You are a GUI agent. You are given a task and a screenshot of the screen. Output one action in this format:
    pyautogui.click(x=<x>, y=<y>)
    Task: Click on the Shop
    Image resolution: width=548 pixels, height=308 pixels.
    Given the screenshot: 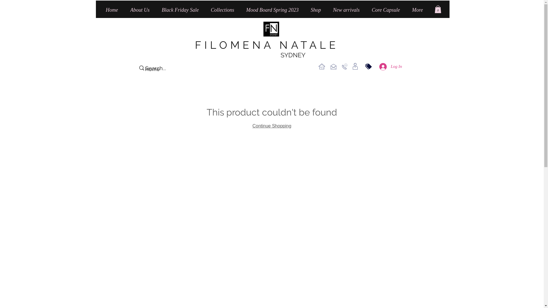 What is the action you would take?
    pyautogui.click(x=318, y=10)
    